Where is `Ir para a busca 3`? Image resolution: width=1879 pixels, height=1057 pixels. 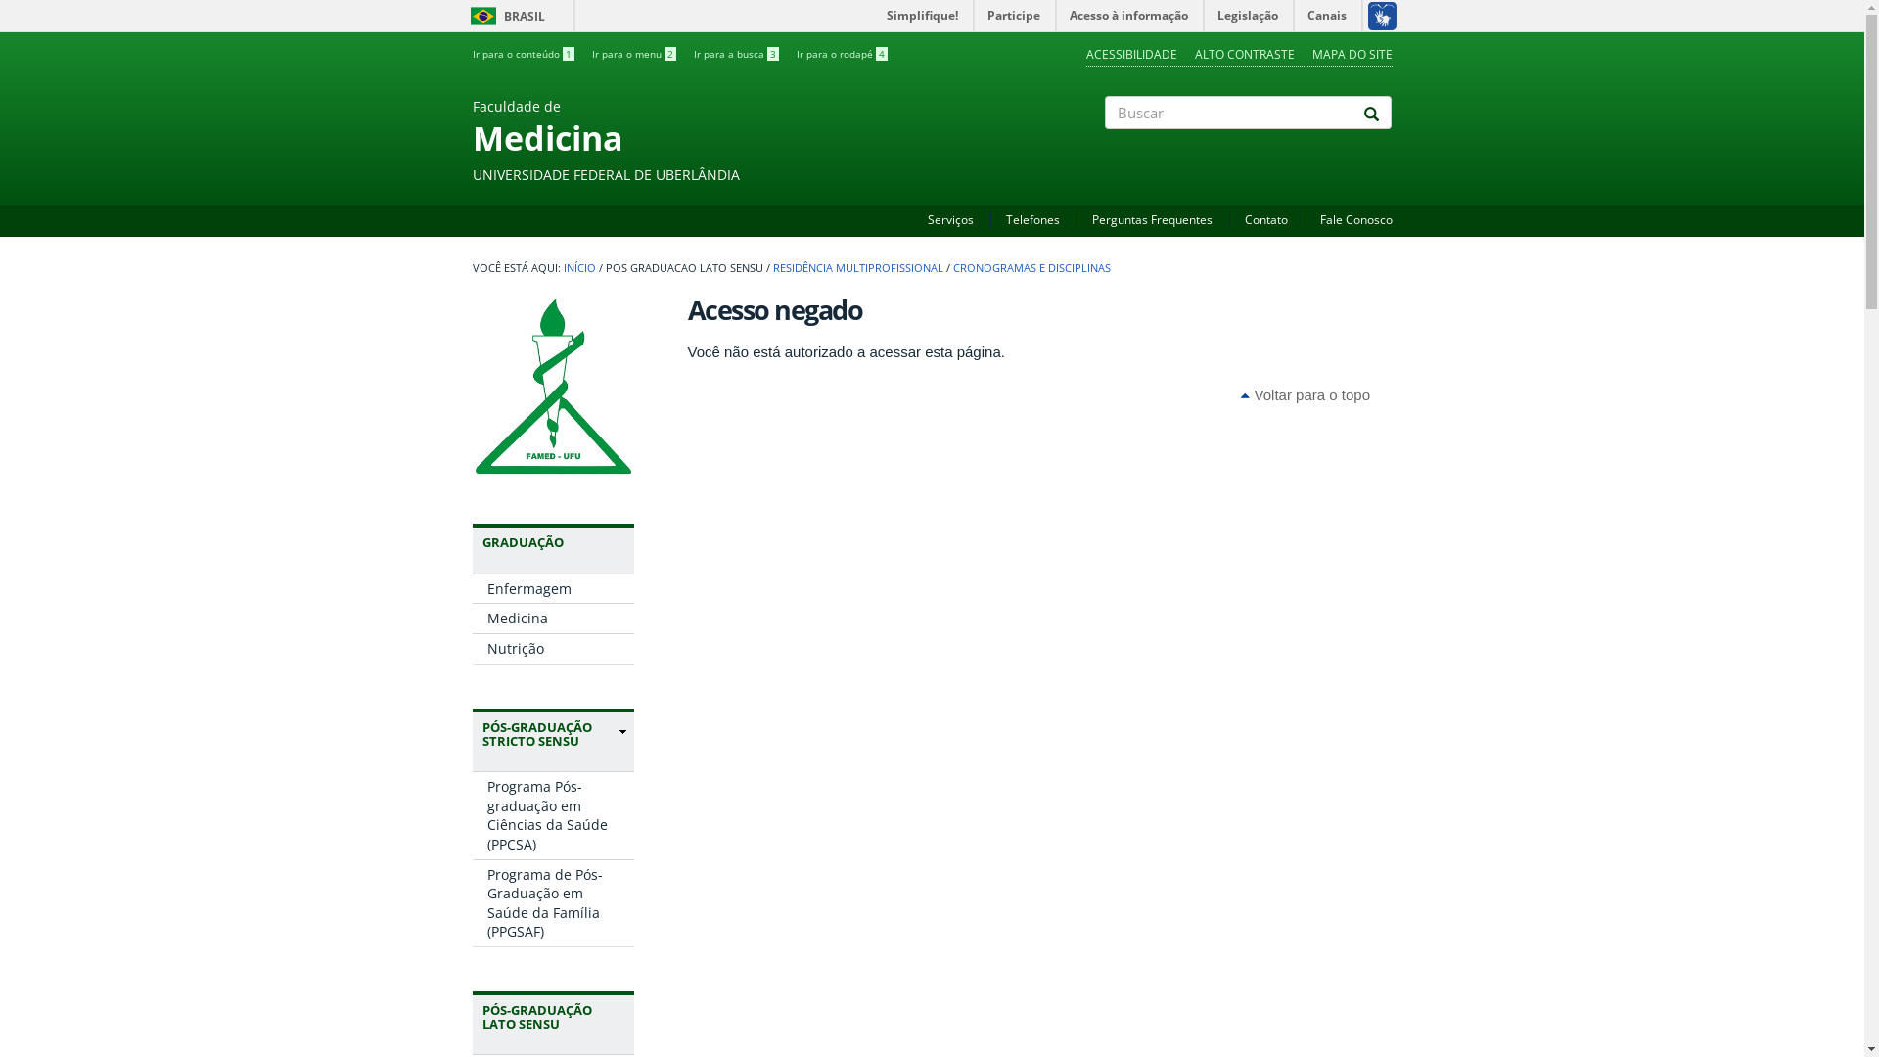 Ir para a busca 3 is located at coordinates (736, 54).